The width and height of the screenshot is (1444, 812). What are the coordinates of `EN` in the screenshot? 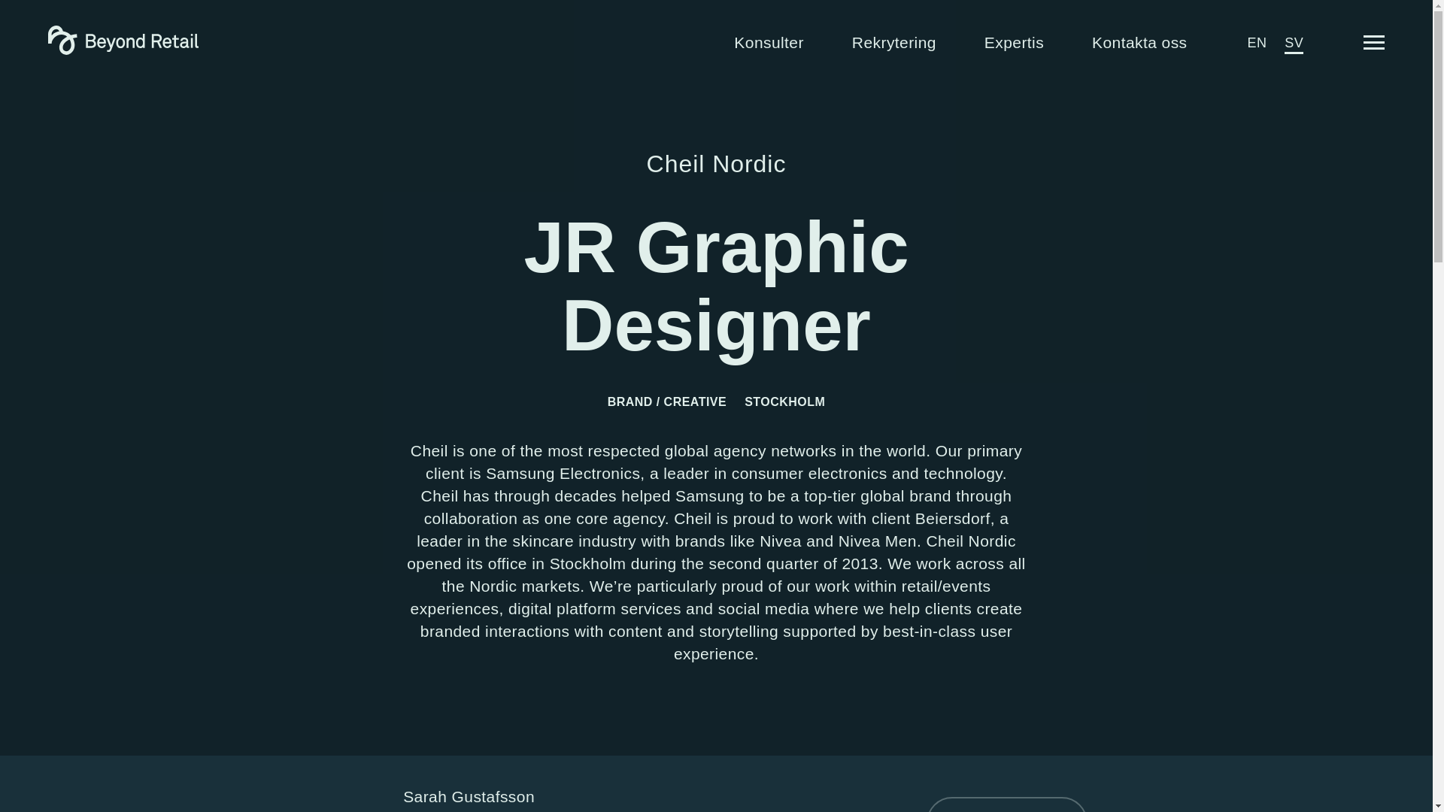 It's located at (1257, 42).